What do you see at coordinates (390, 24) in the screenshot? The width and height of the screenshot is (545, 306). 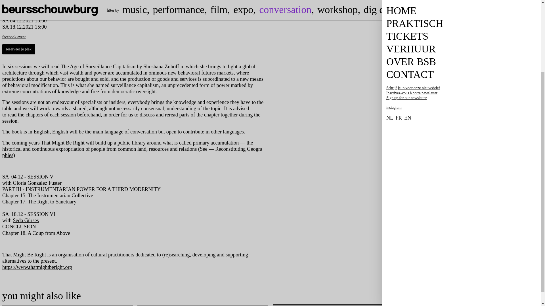 I see `NL` at bounding box center [390, 24].